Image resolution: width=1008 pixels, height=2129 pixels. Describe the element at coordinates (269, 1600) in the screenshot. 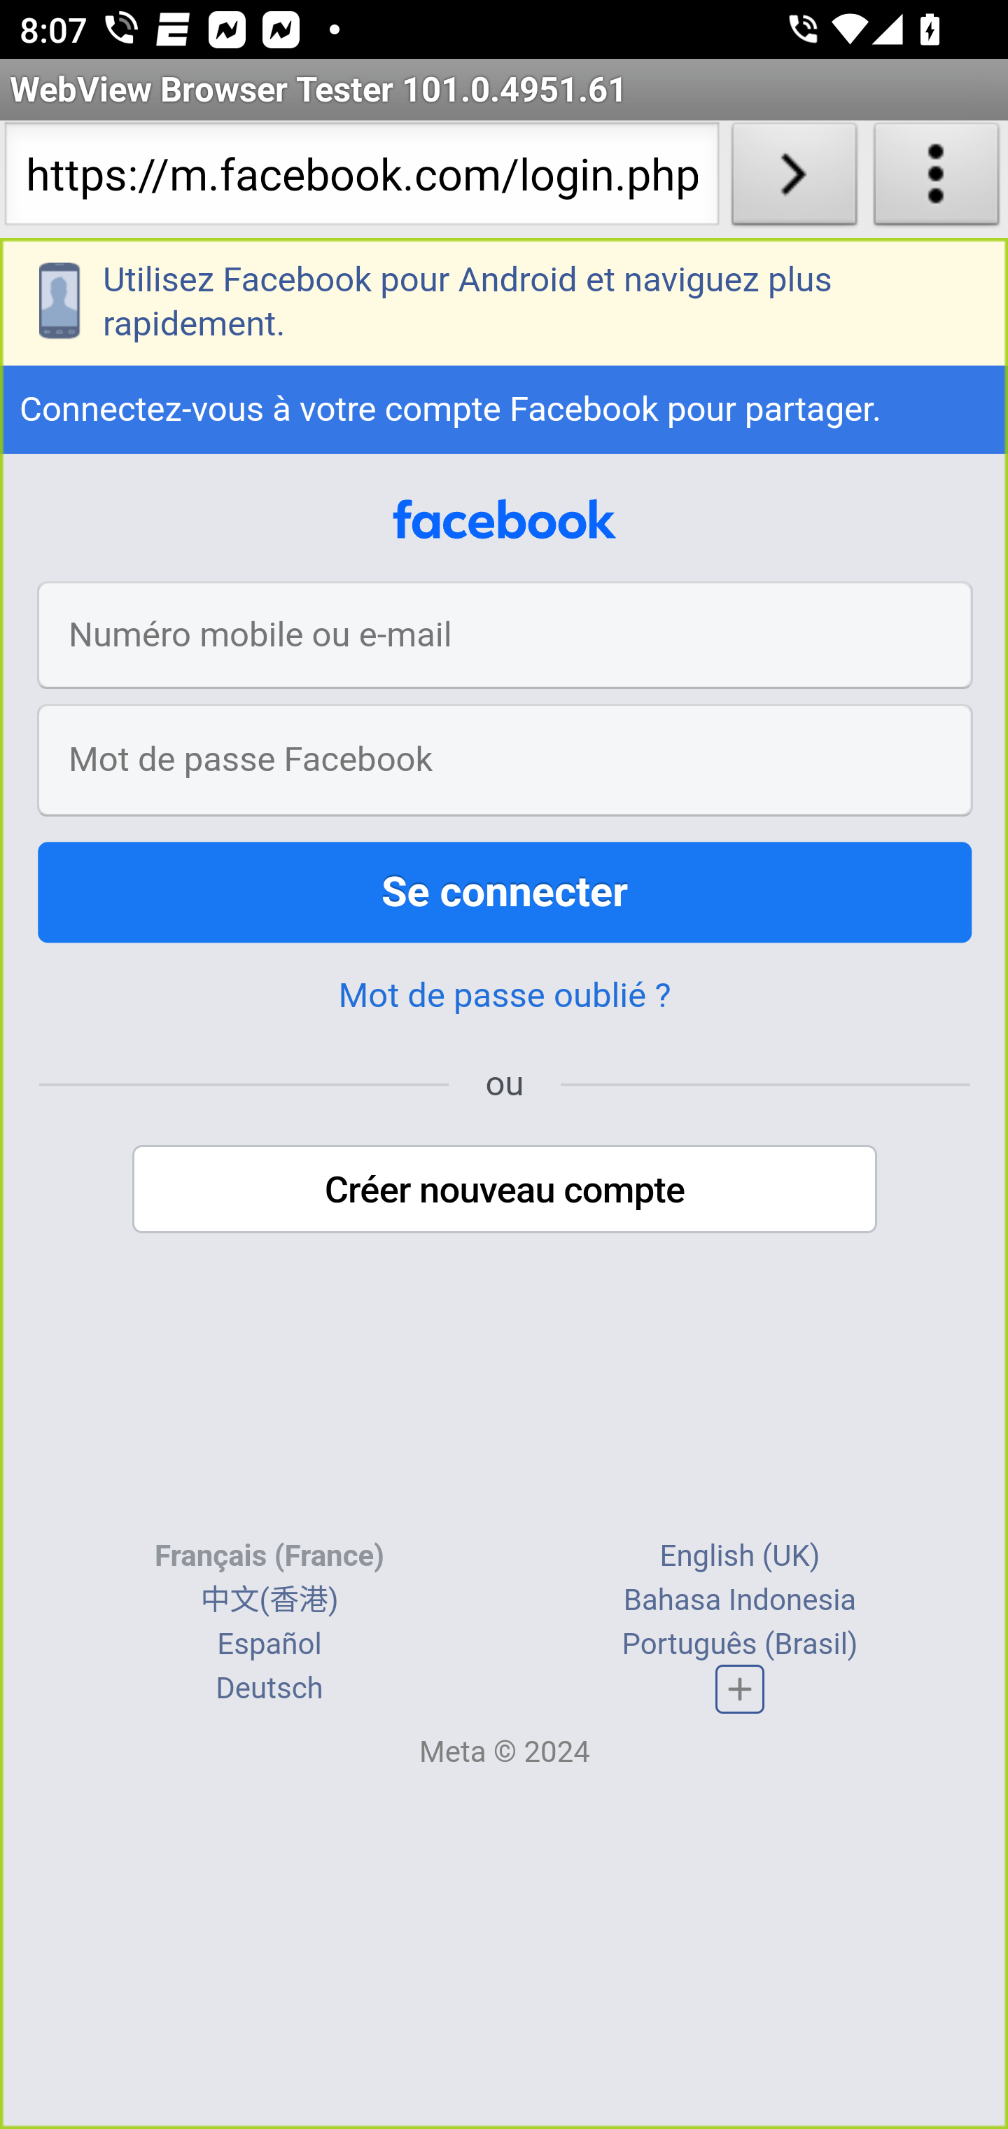

I see `中文(香港)` at that location.